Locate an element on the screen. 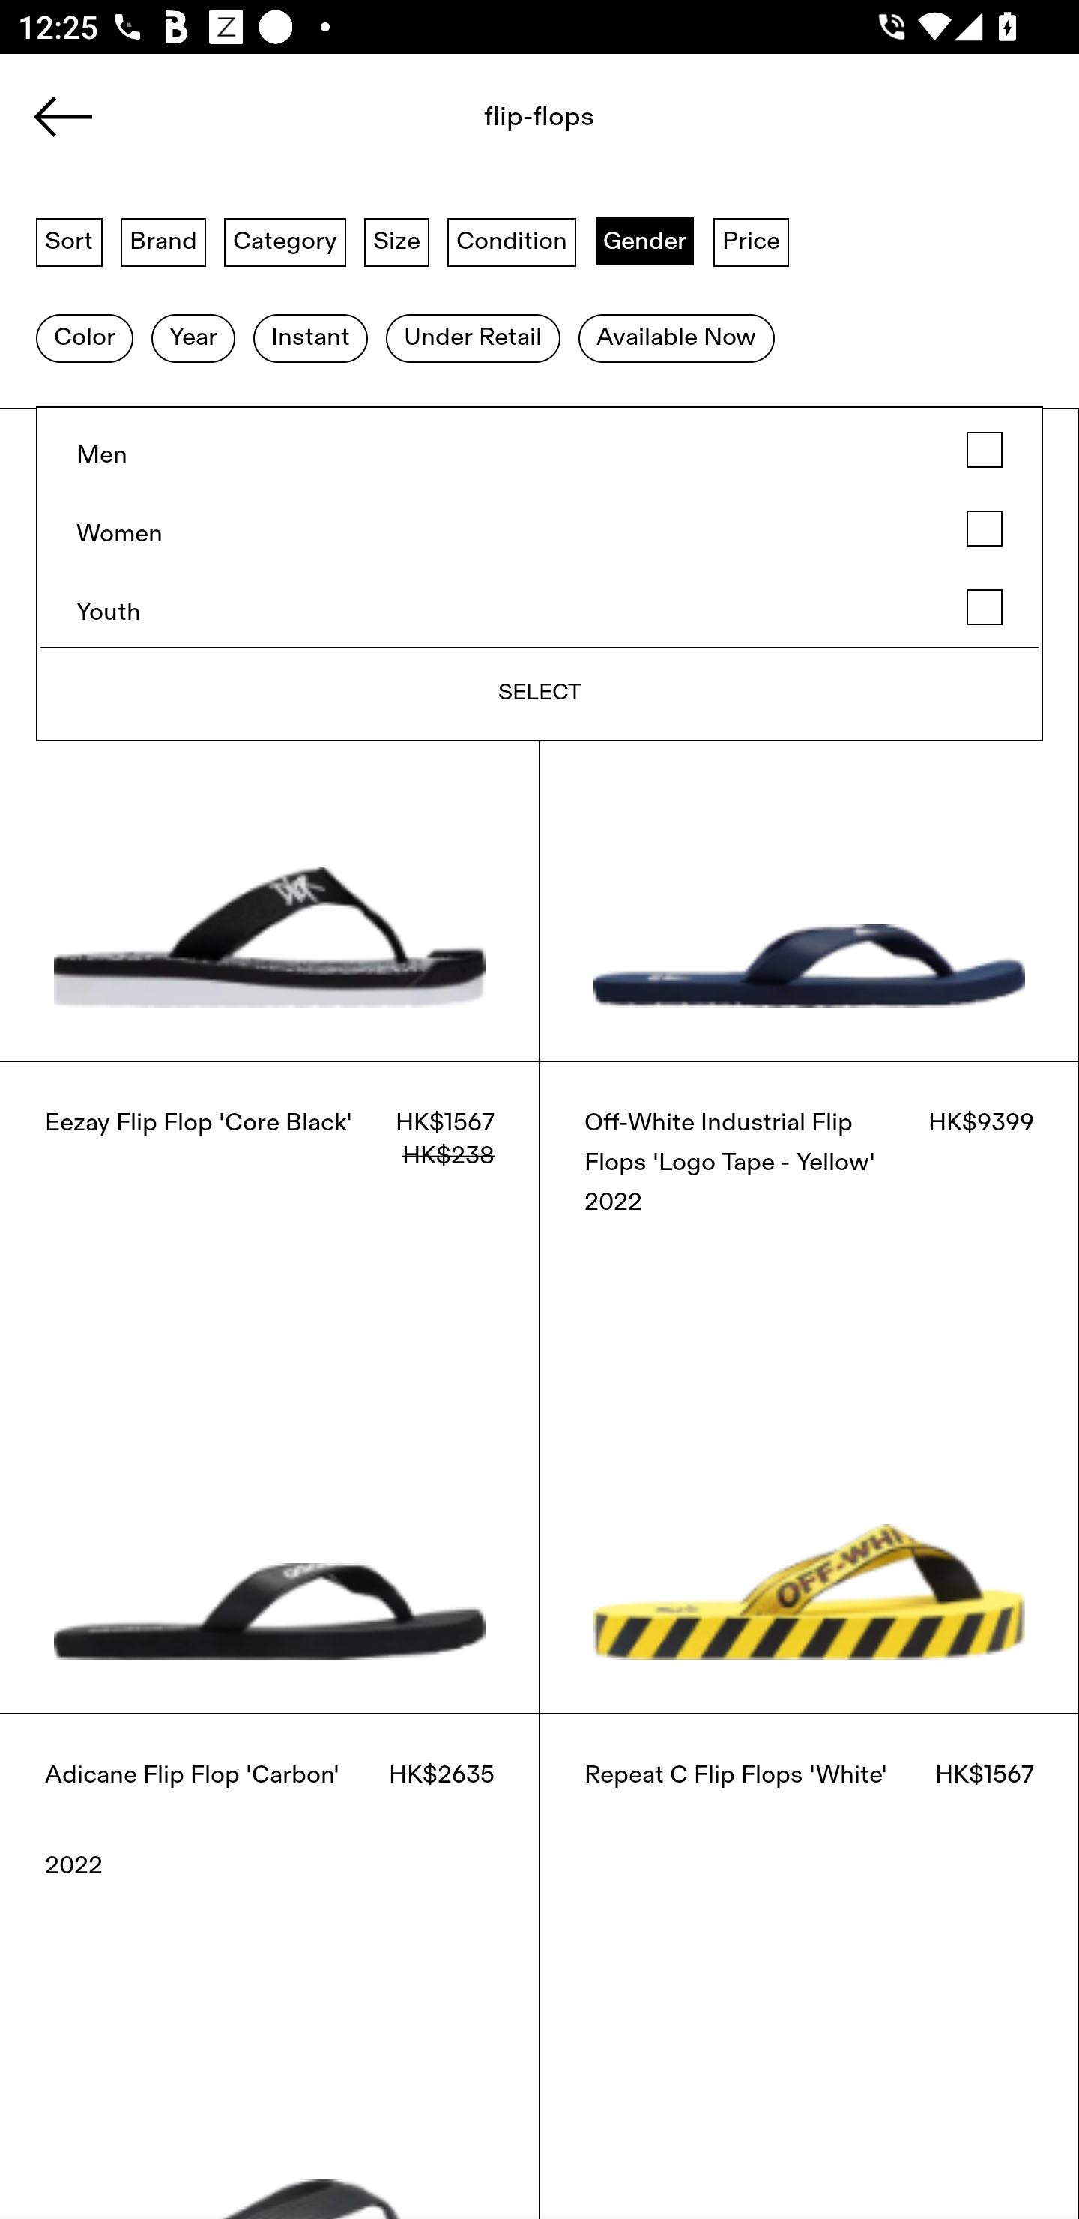  Instant is located at coordinates (310, 338).